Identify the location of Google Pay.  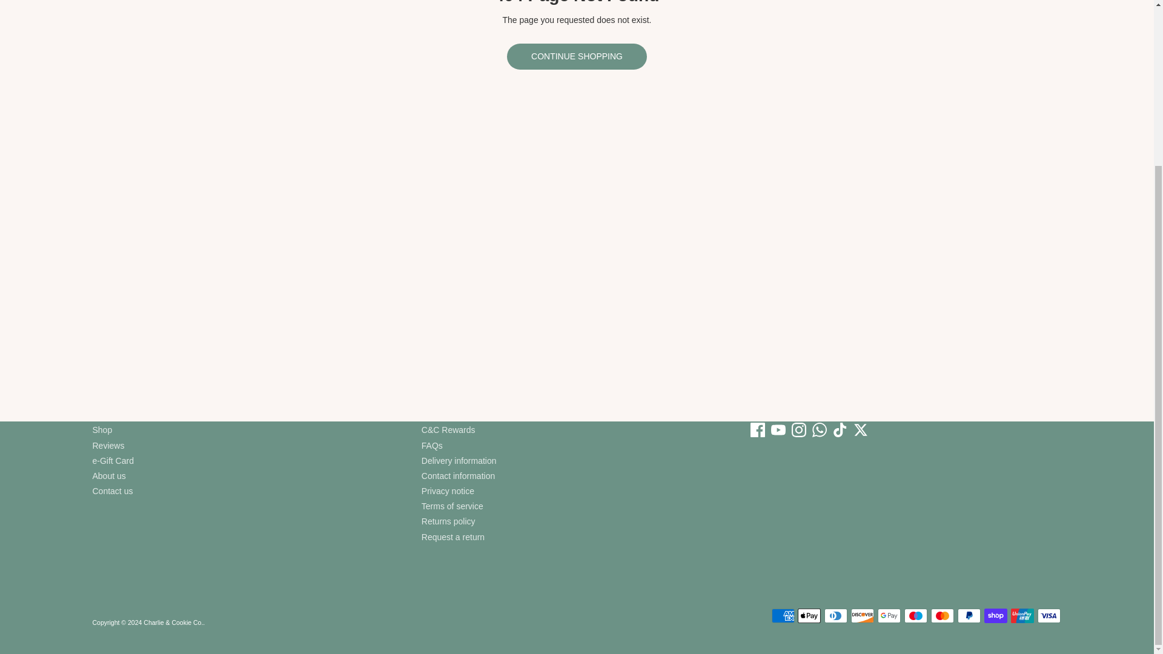
(889, 616).